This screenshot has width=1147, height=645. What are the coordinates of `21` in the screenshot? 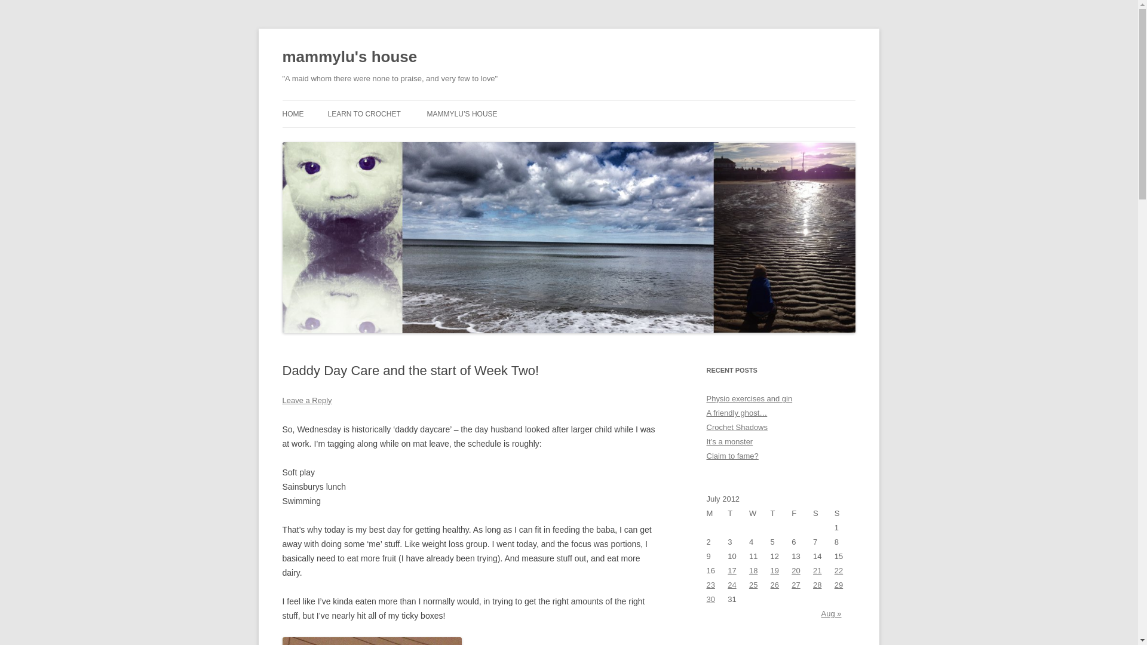 It's located at (817, 571).